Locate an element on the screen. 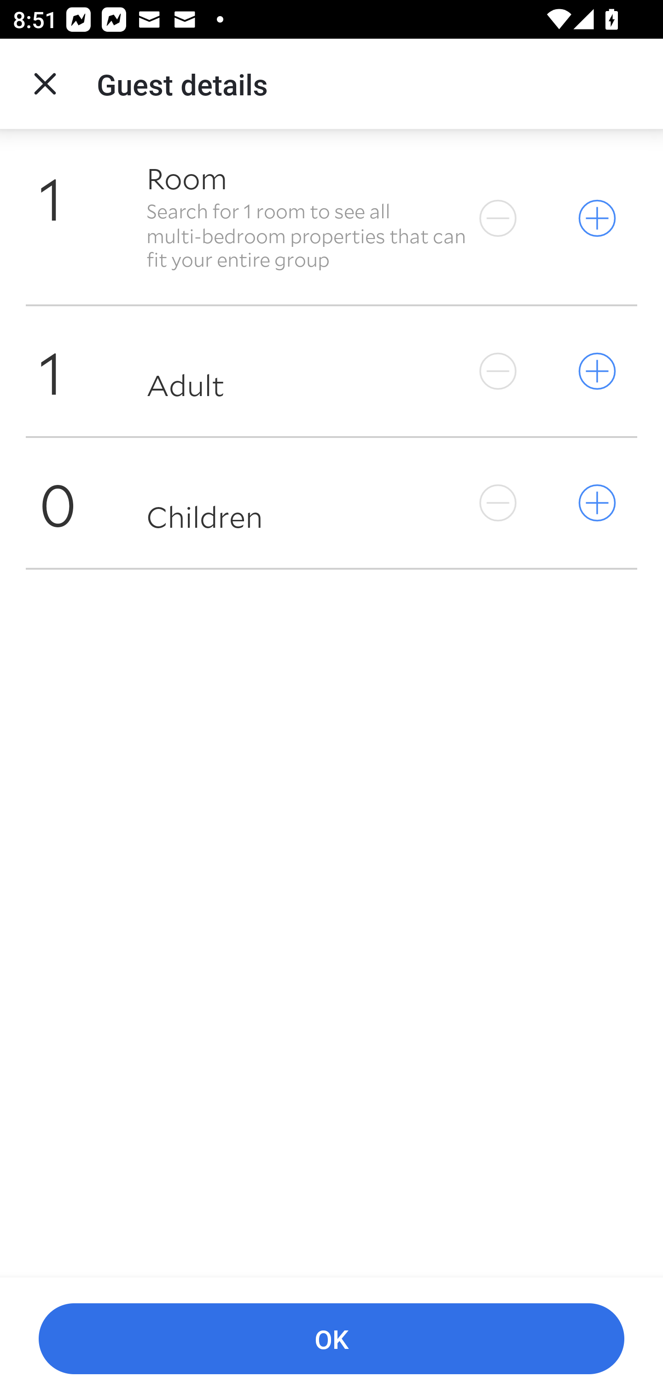 The width and height of the screenshot is (663, 1400). OK is located at coordinates (331, 1339).